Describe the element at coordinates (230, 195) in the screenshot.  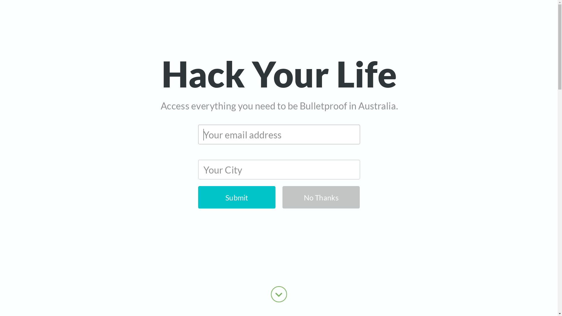
I see `Submit` at that location.